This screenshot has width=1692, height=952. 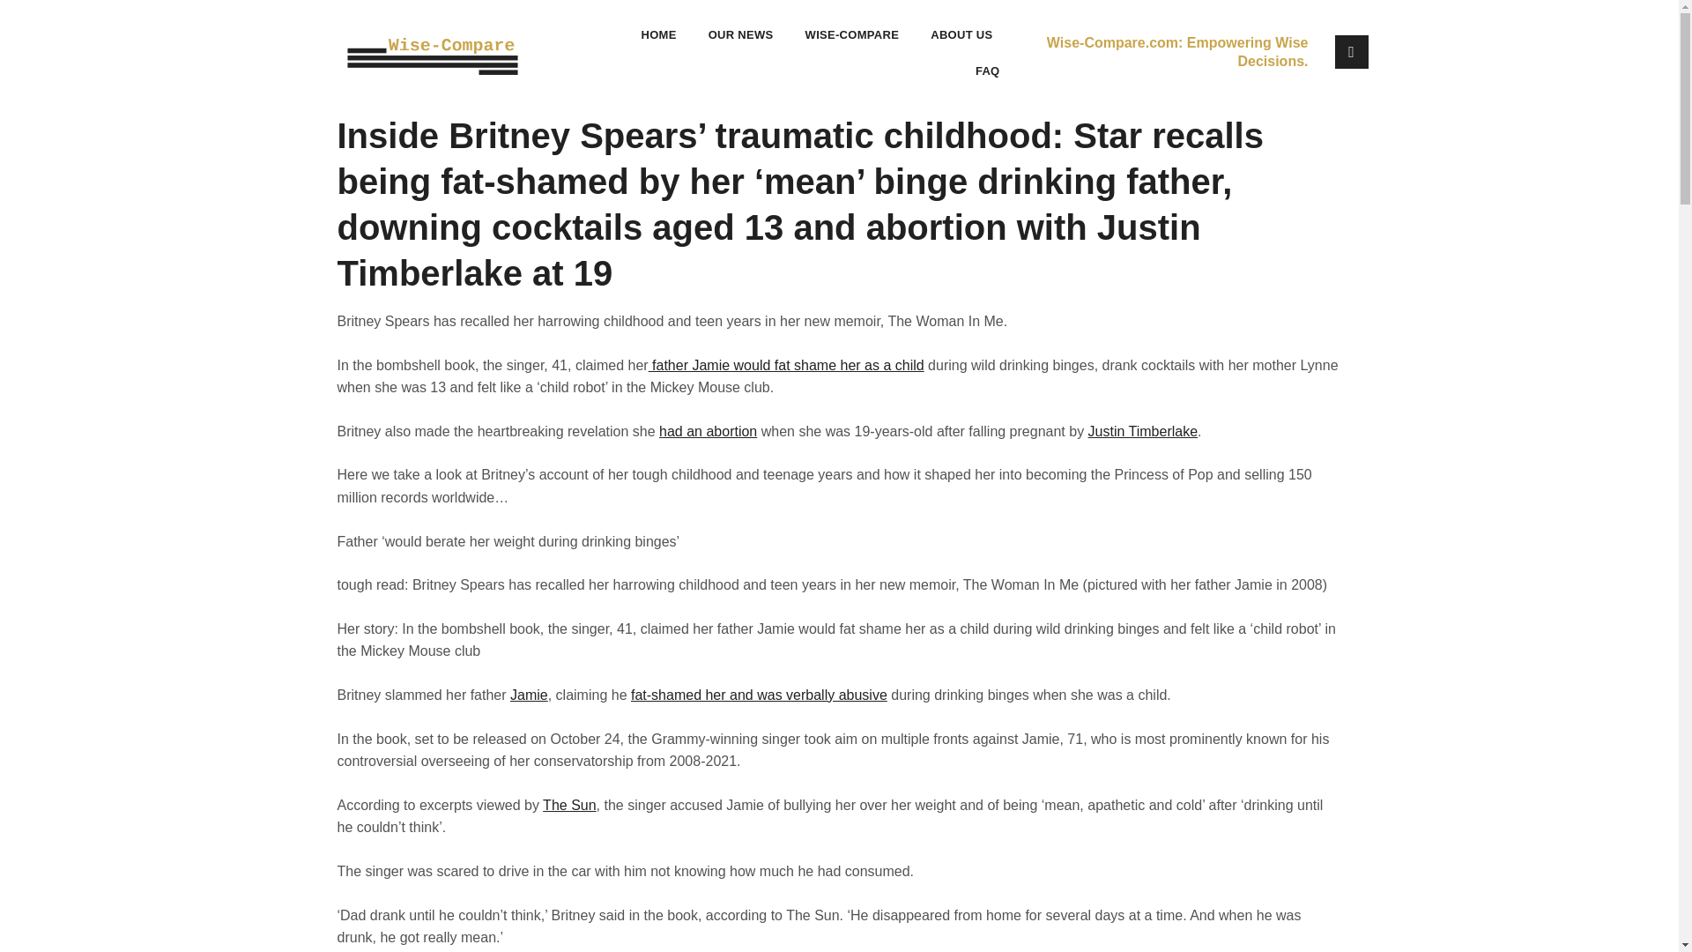 What do you see at coordinates (853, 35) in the screenshot?
I see `WISE-COMPARE` at bounding box center [853, 35].